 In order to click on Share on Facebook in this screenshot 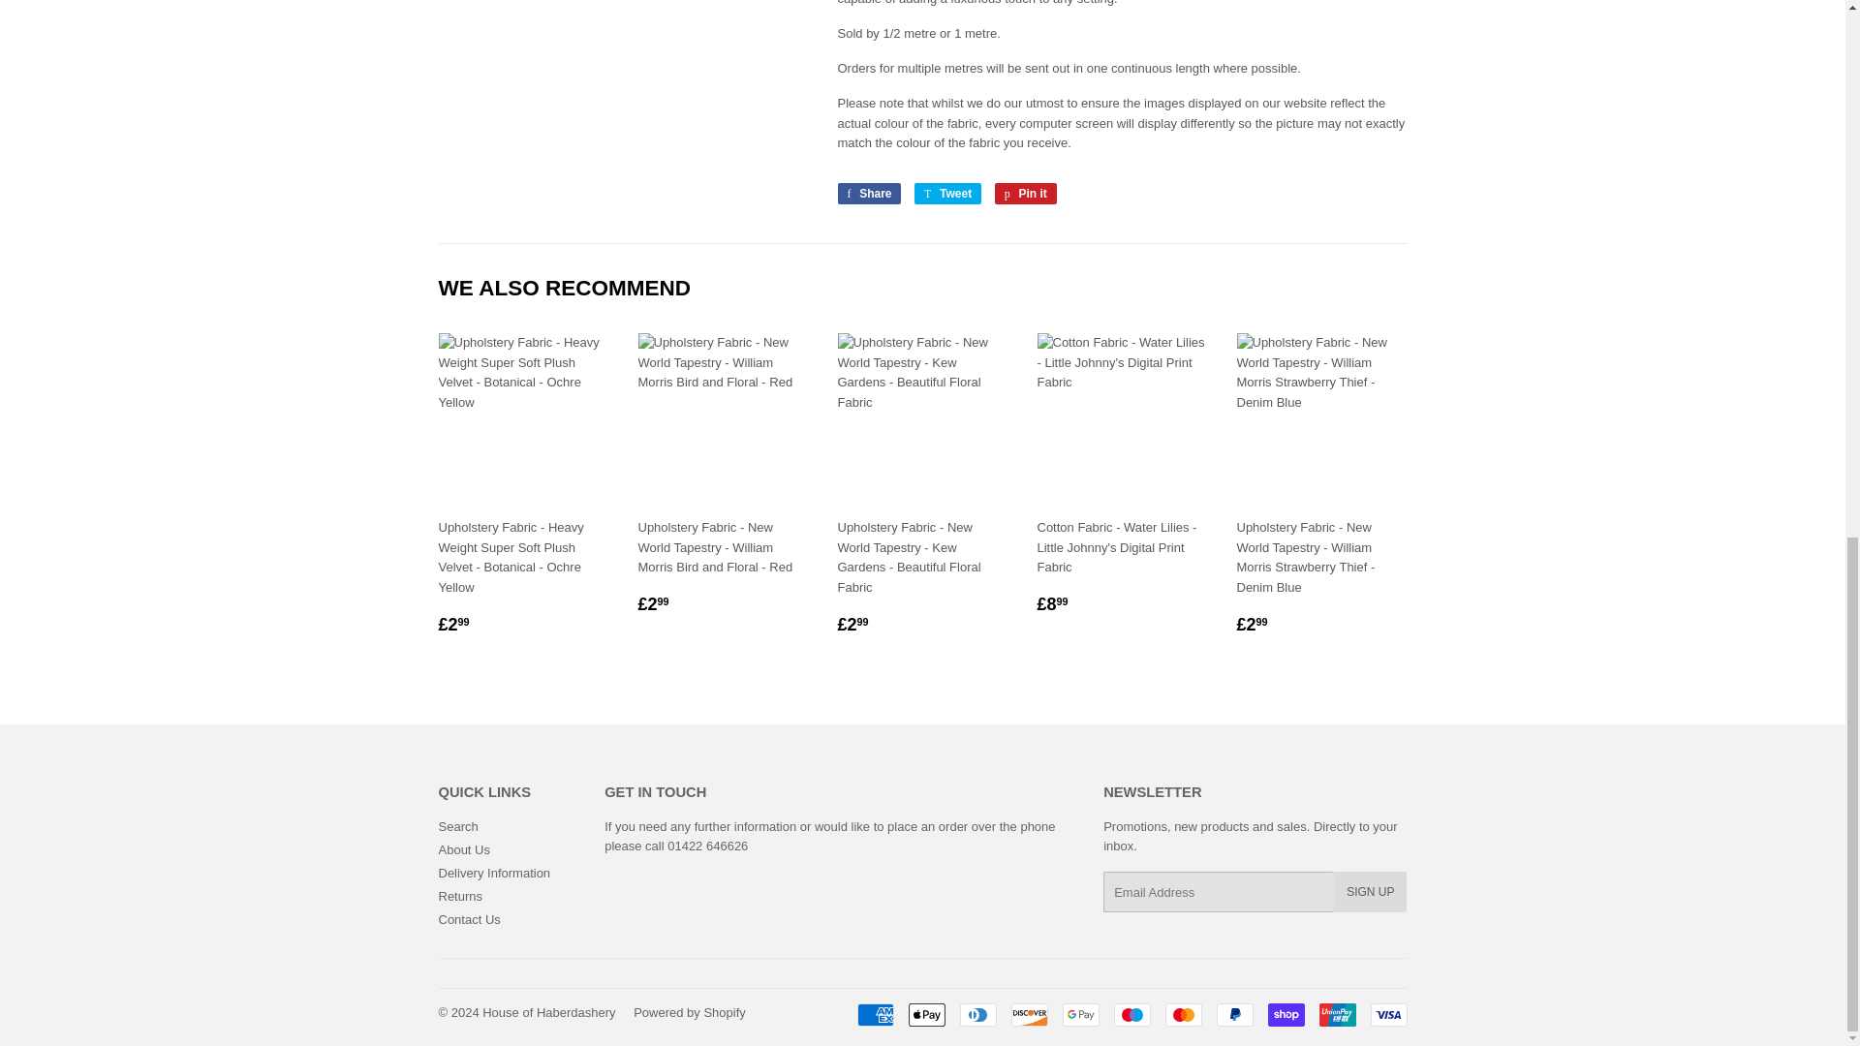, I will do `click(868, 194)`.